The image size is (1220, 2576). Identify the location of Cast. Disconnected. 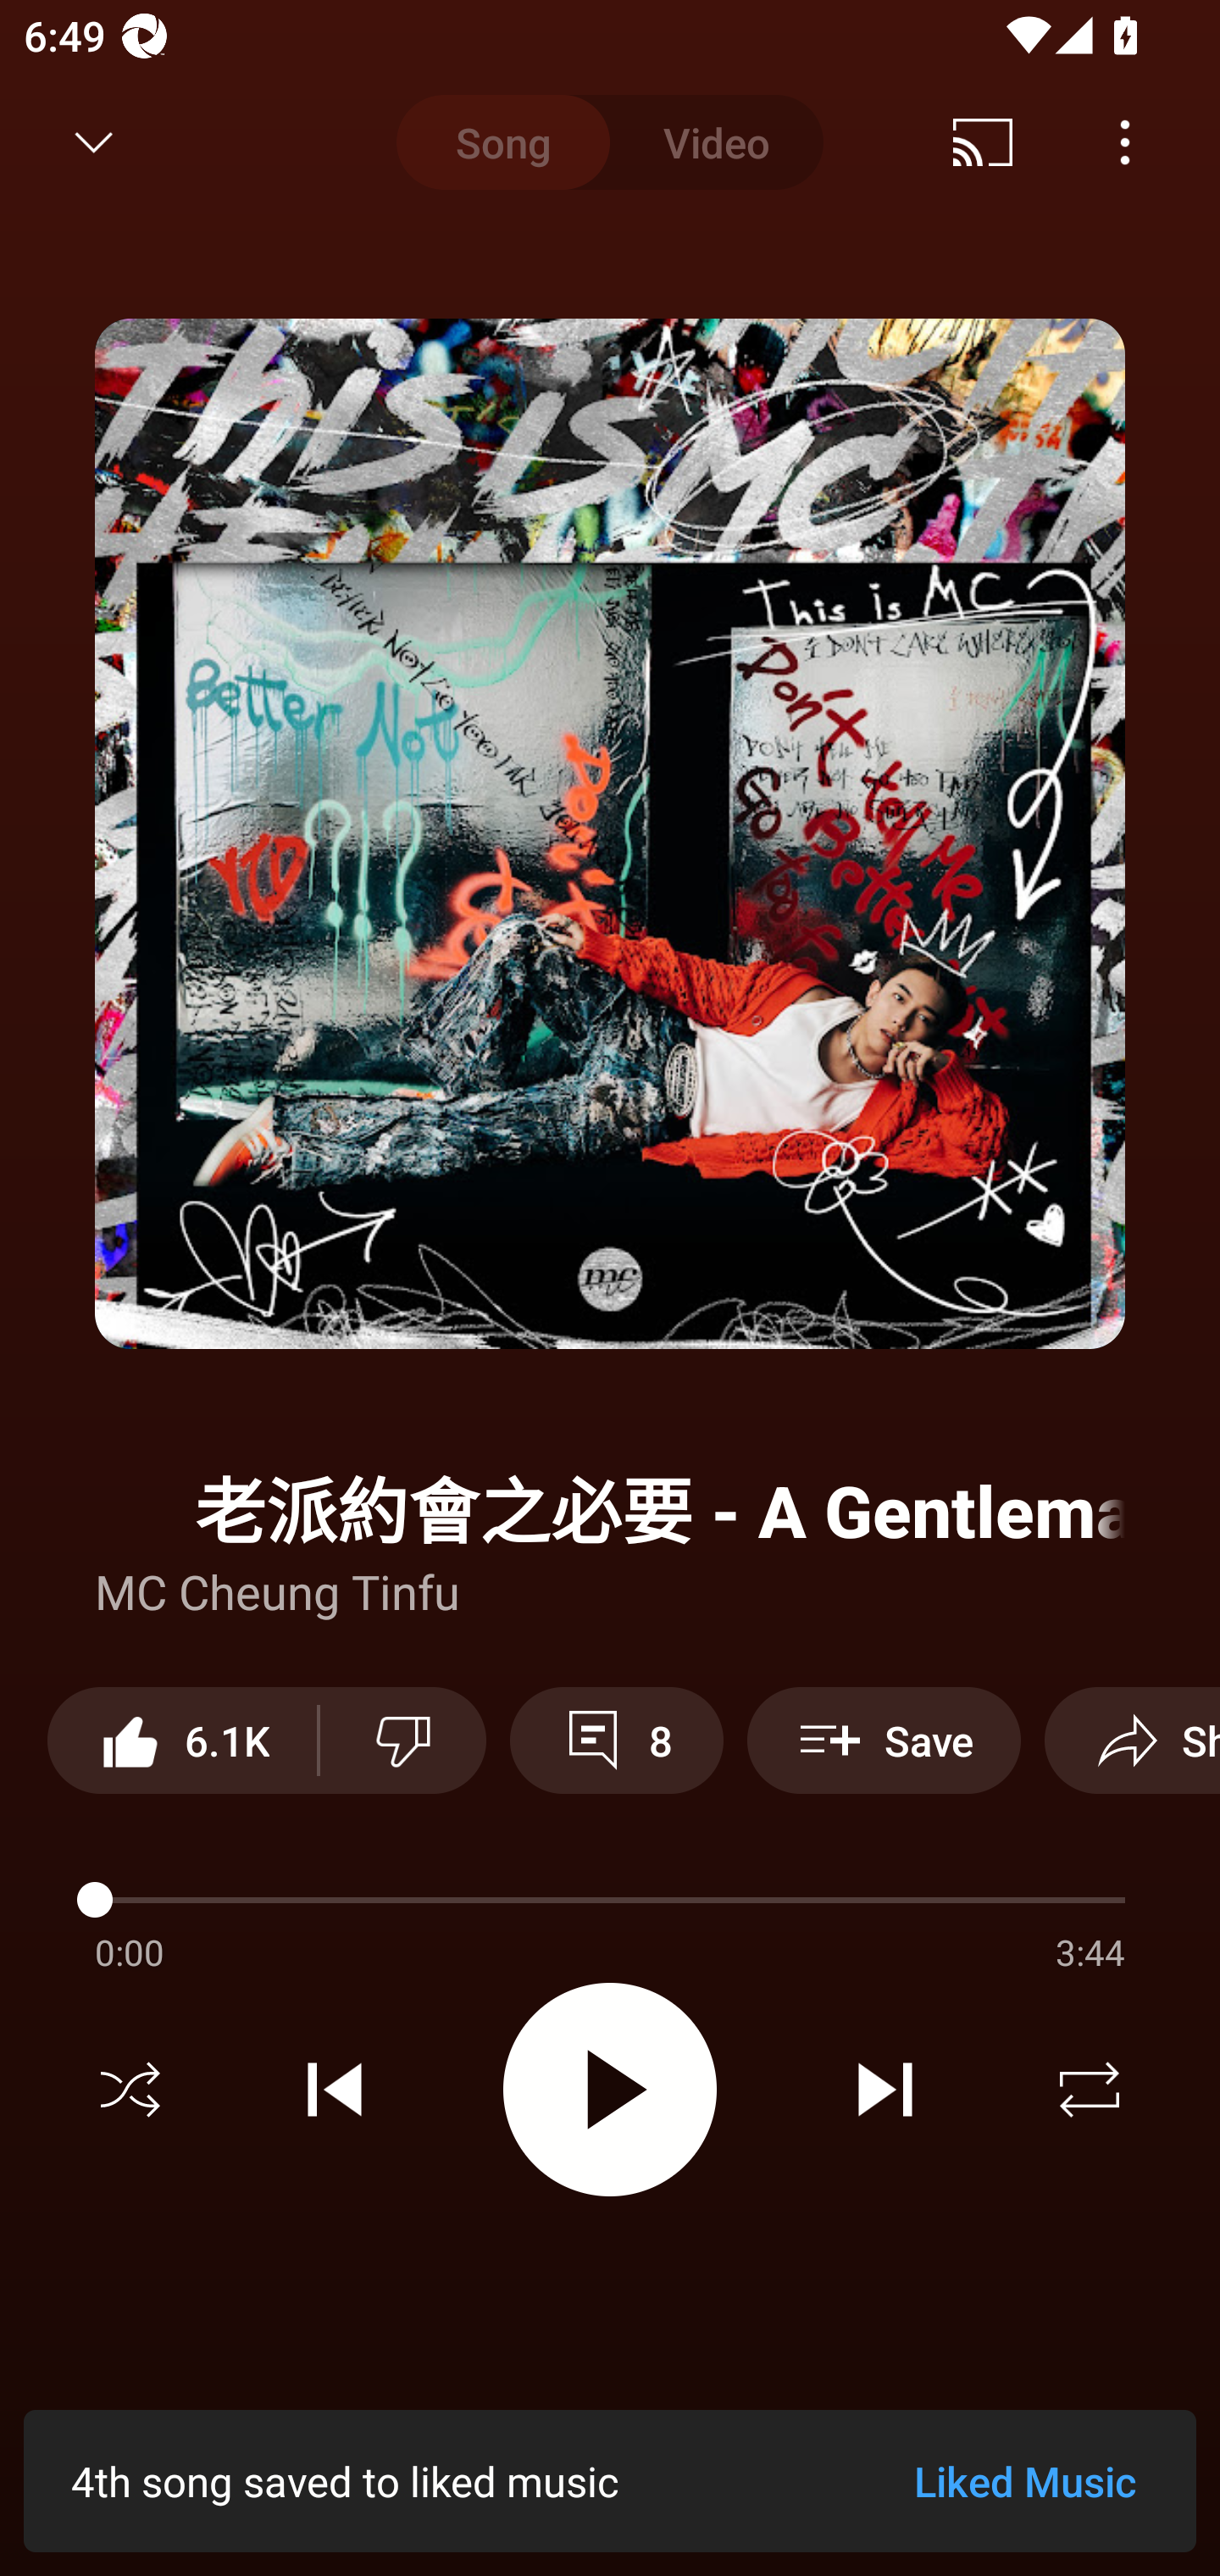
(983, 142).